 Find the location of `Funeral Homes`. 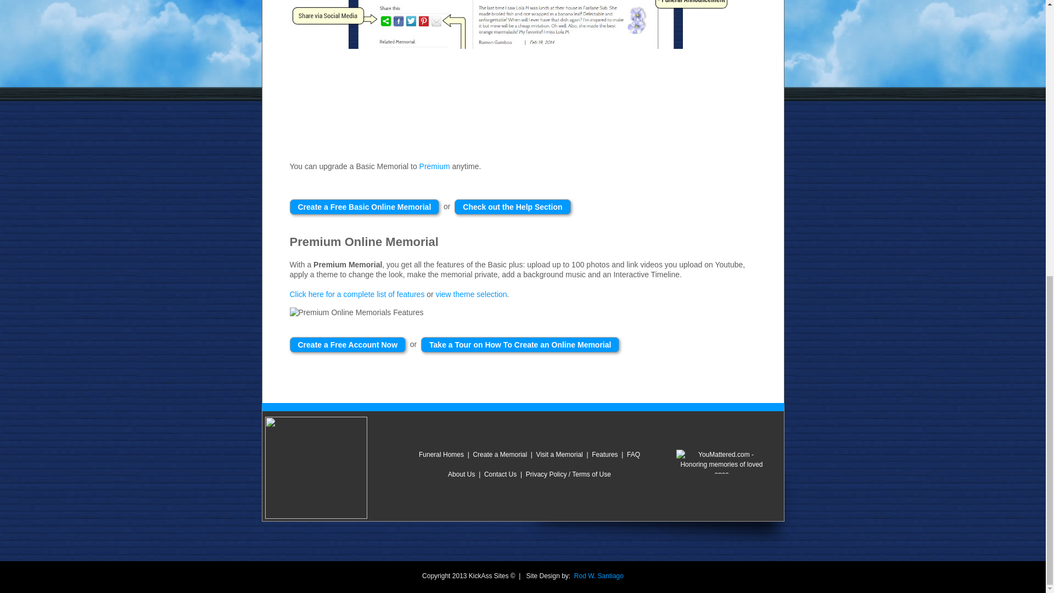

Funeral Homes is located at coordinates (441, 454).